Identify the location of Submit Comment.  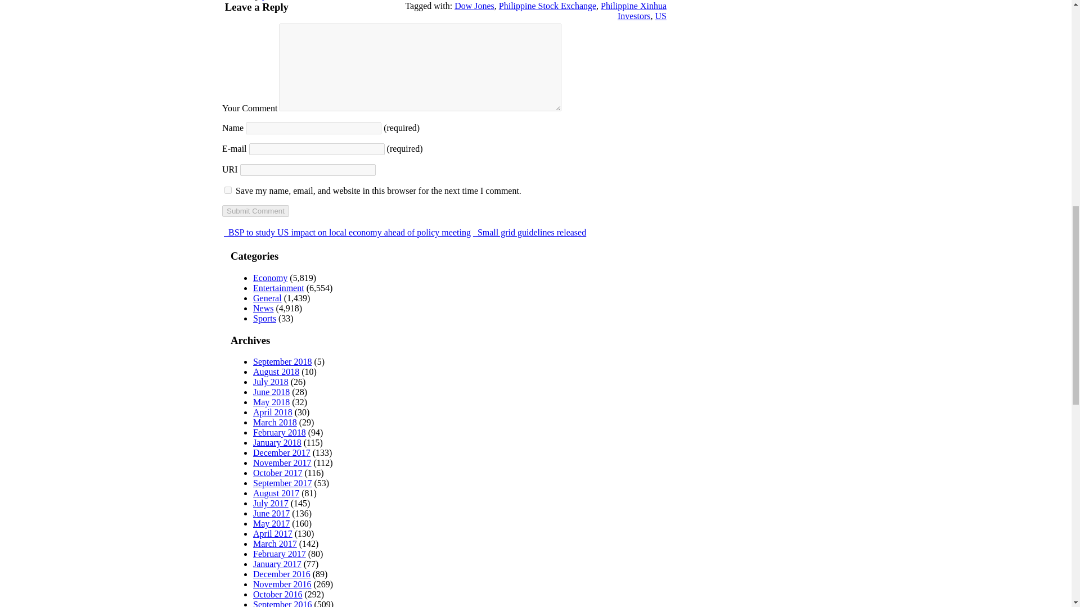
(255, 211).